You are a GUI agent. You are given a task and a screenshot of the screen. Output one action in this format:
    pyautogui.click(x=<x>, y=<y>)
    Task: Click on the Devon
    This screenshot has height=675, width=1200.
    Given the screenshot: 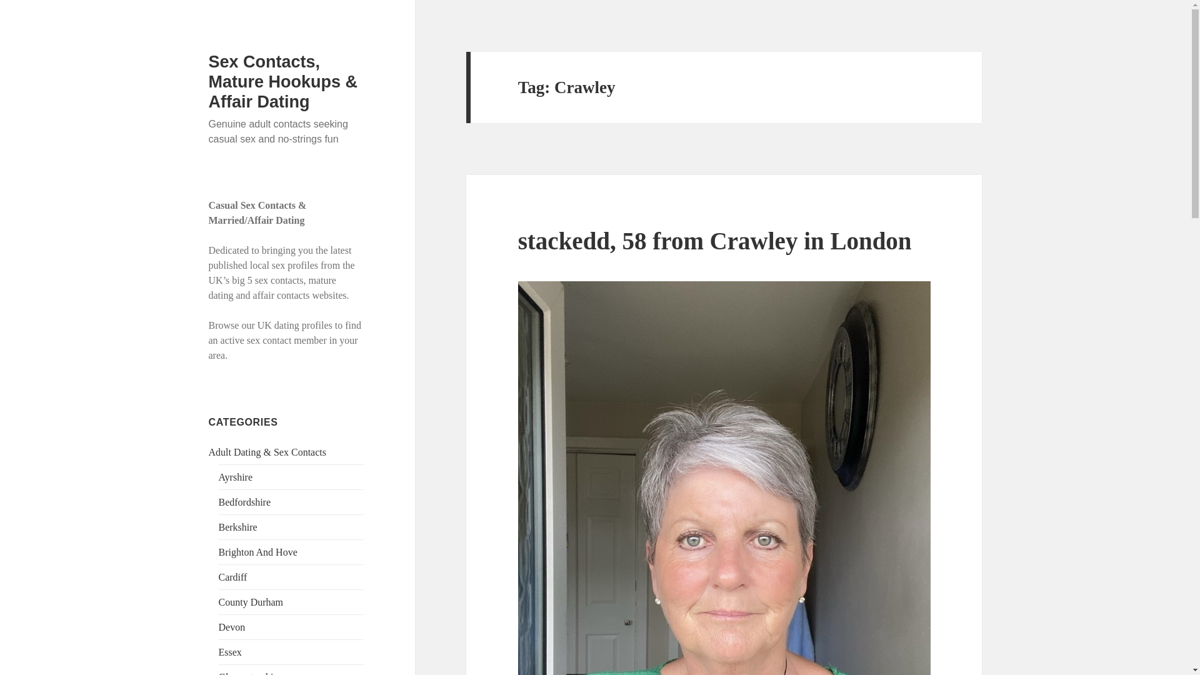 What is the action you would take?
    pyautogui.click(x=232, y=626)
    